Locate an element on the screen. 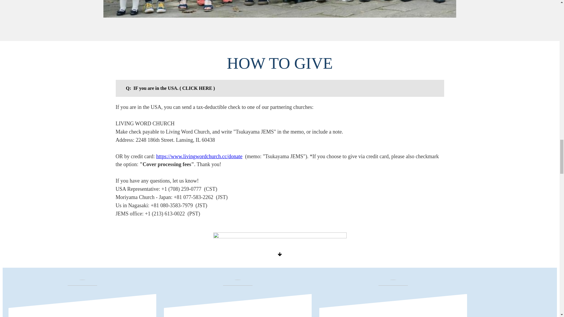  famili pic small is located at coordinates (279, 9).